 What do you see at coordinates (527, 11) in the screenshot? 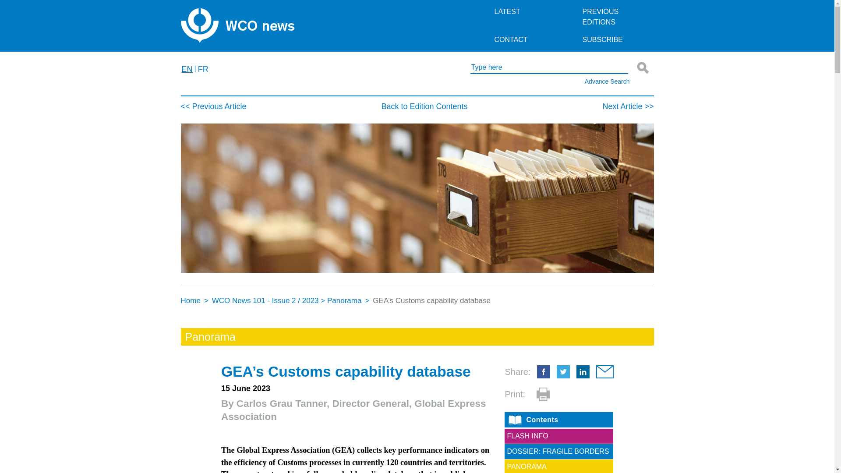
I see `LATEST` at bounding box center [527, 11].